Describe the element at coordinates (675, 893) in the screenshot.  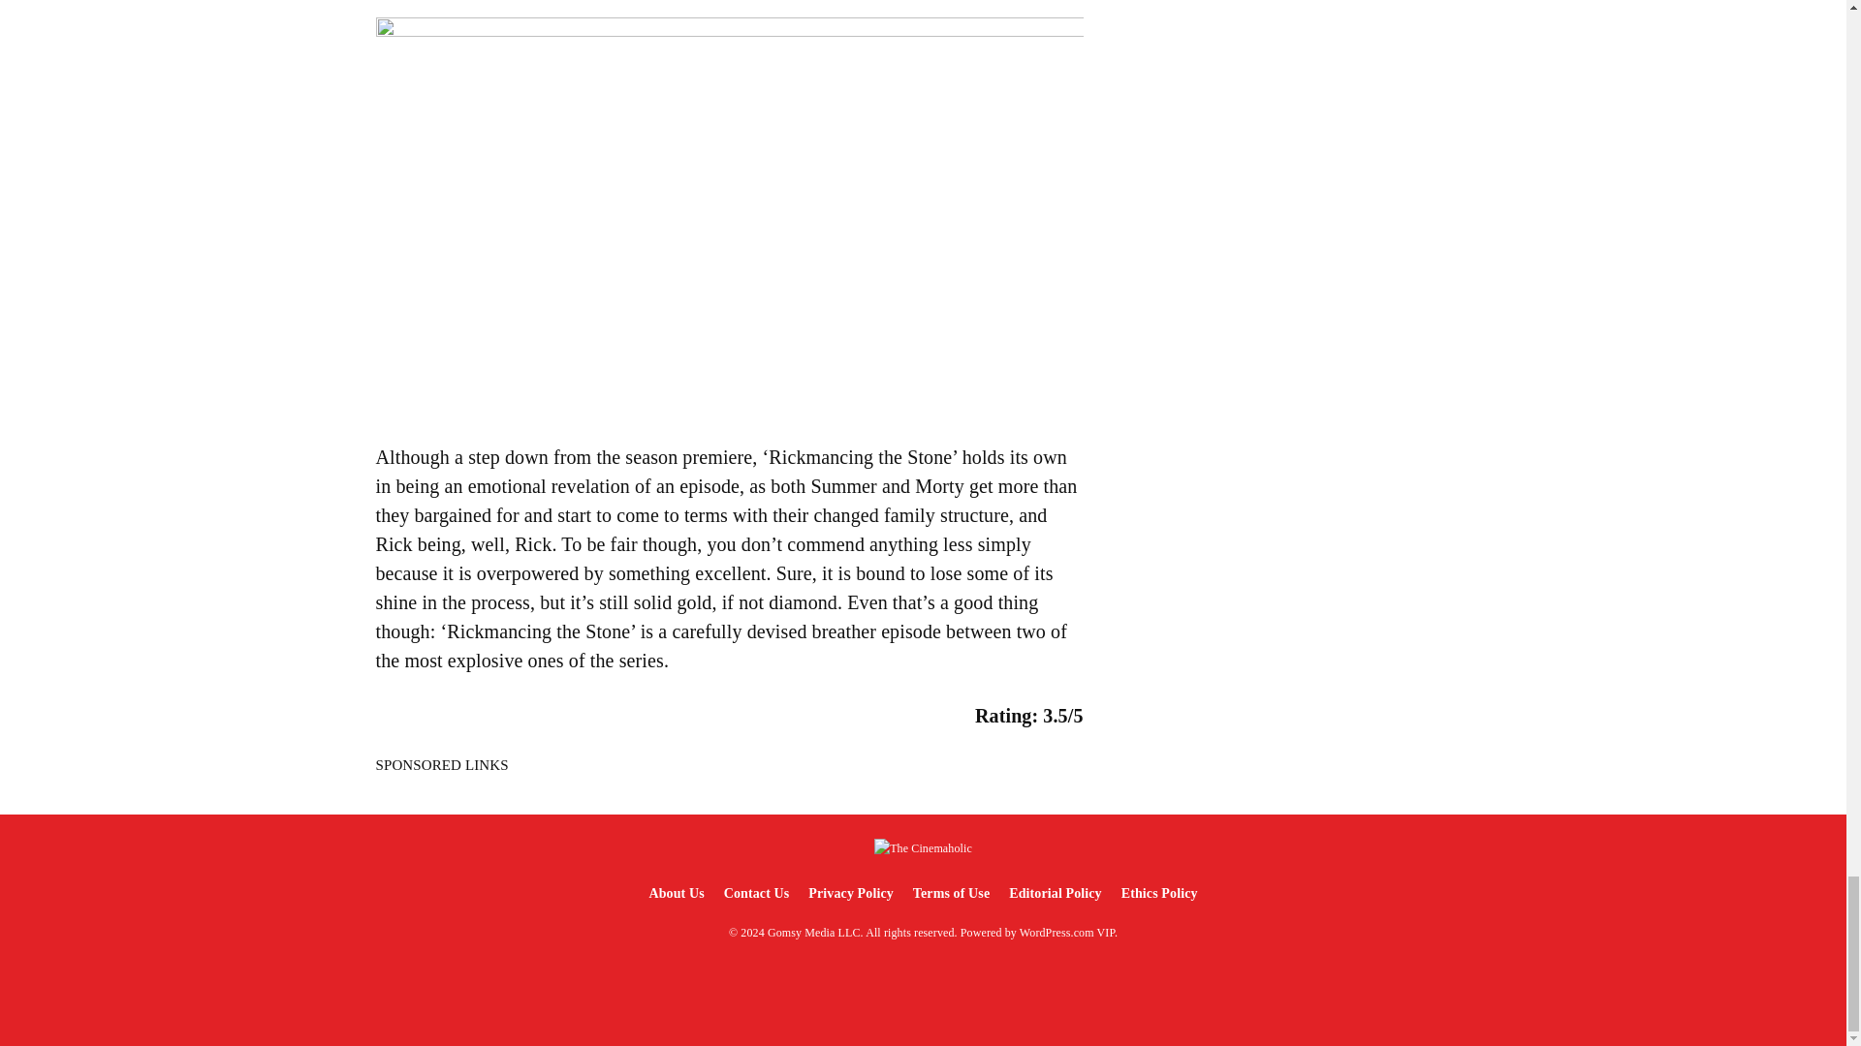
I see `About Us` at that location.